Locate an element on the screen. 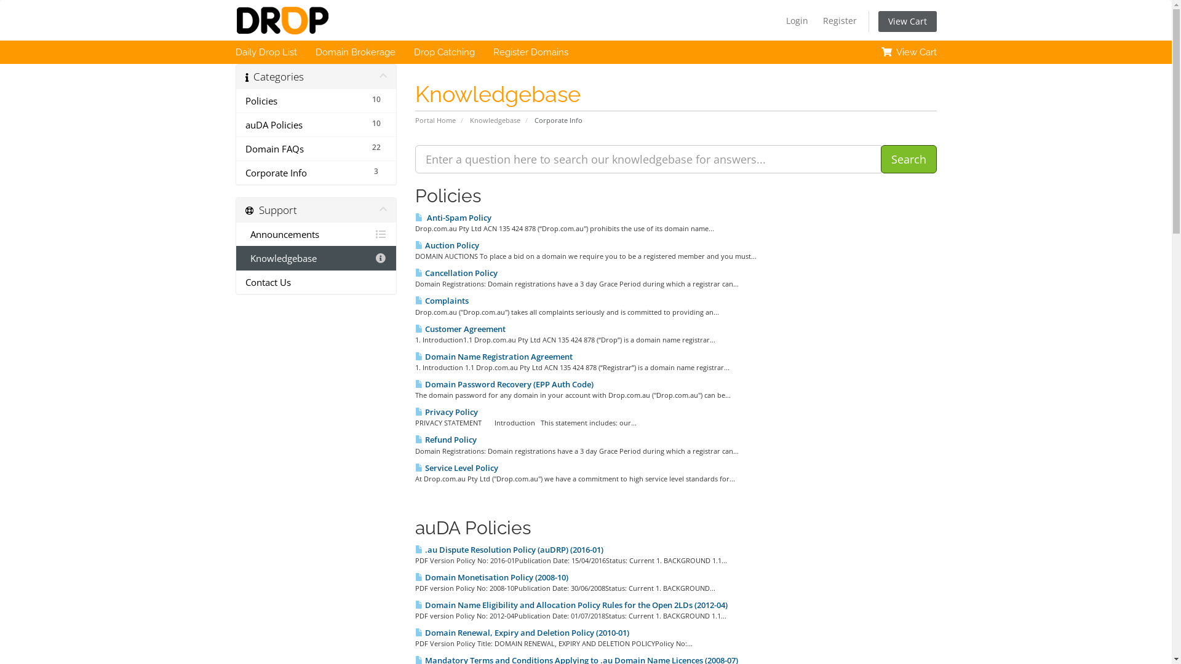    Knowledgebase is located at coordinates (316, 258).